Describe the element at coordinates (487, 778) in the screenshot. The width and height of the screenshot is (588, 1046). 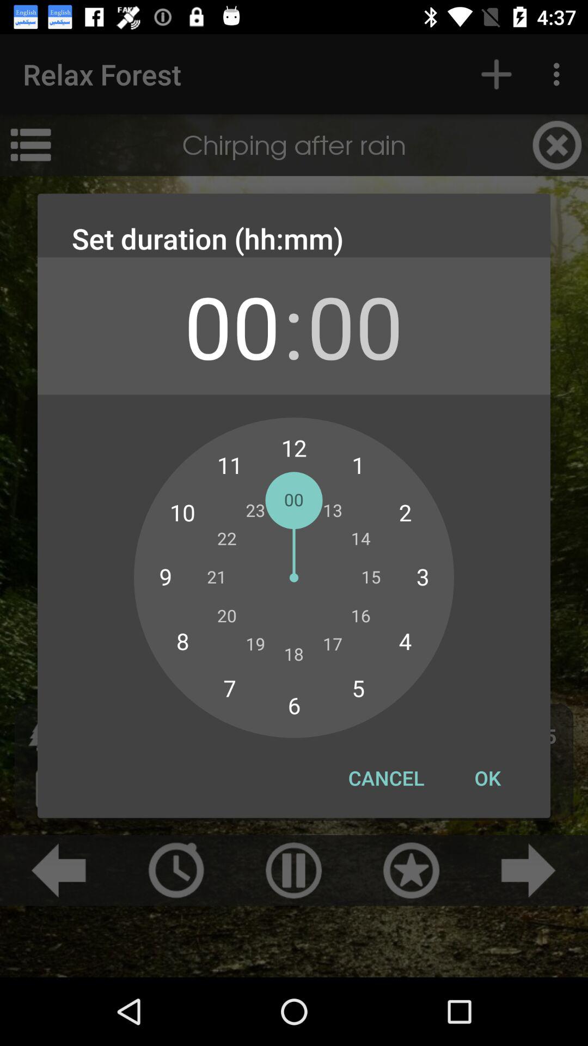
I see `select the item next to the cancel button` at that location.